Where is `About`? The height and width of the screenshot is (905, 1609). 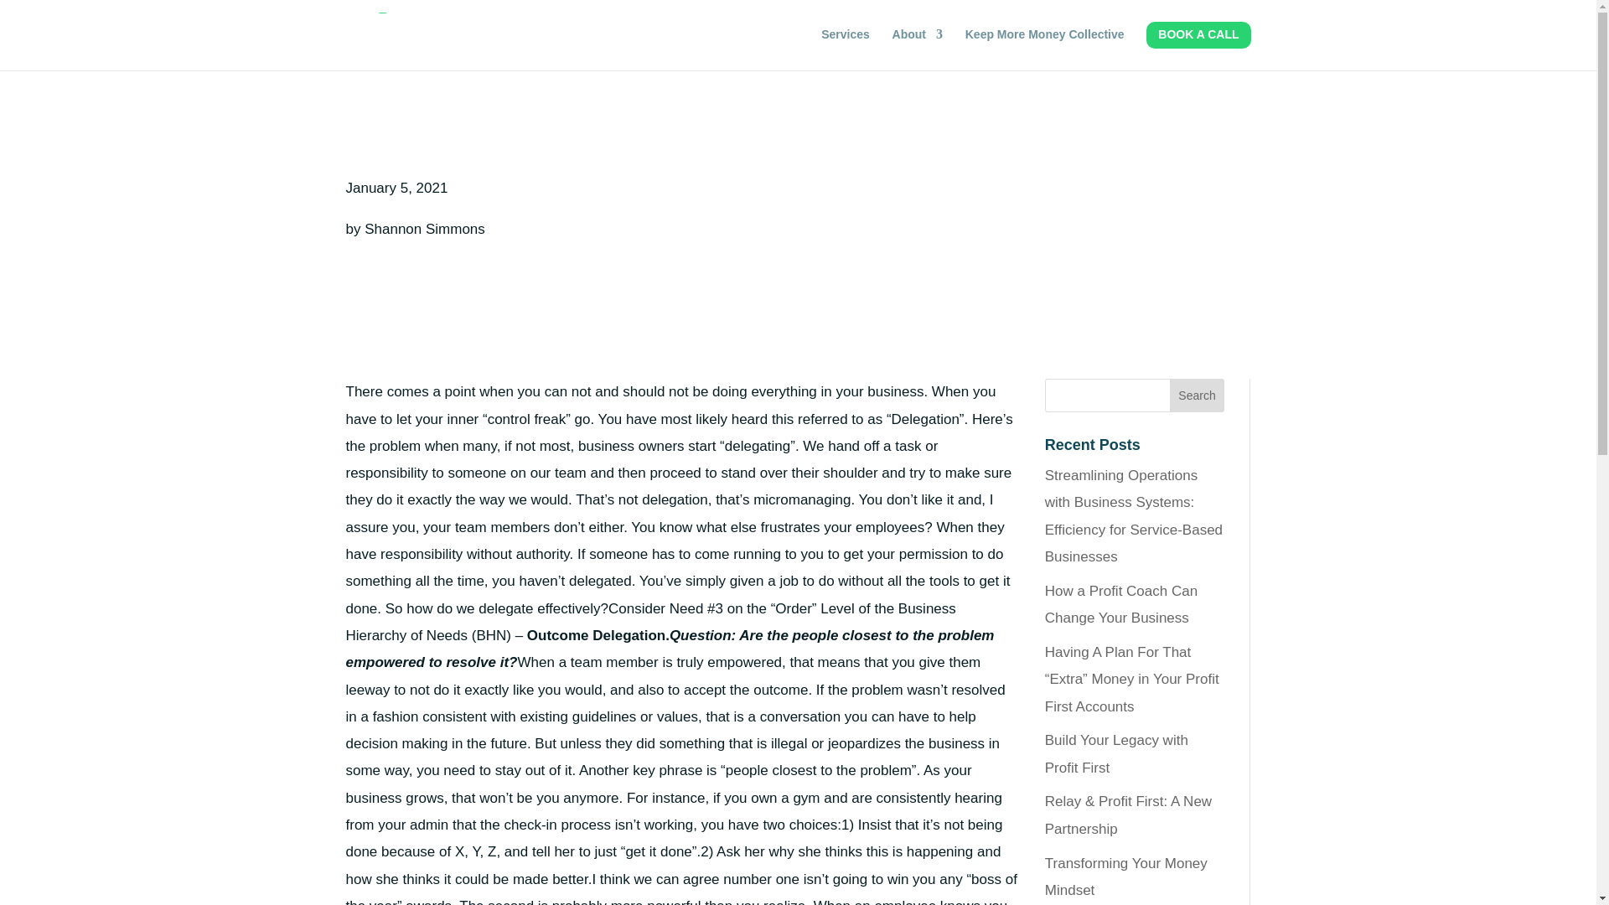 About is located at coordinates (918, 45).